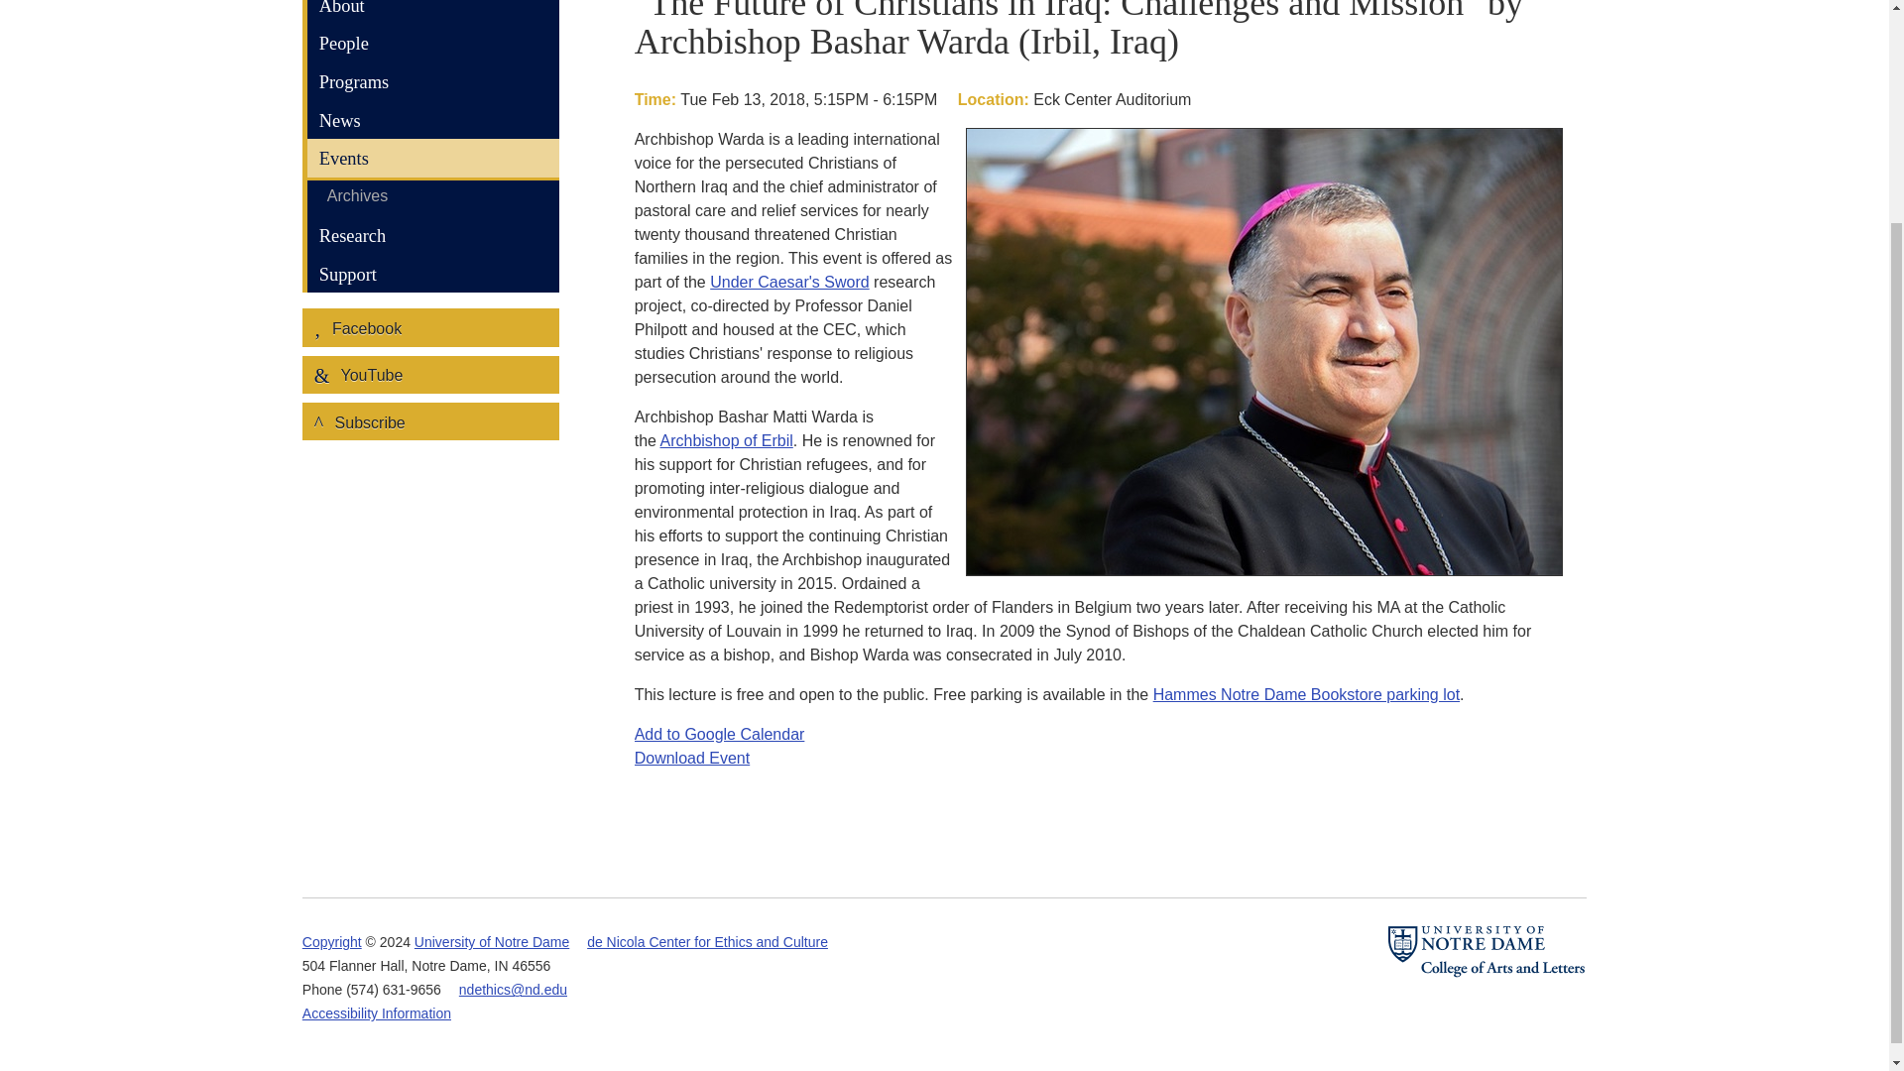 Image resolution: width=1904 pixels, height=1071 pixels. What do you see at coordinates (720, 734) in the screenshot?
I see `Add to Google Calendar` at bounding box center [720, 734].